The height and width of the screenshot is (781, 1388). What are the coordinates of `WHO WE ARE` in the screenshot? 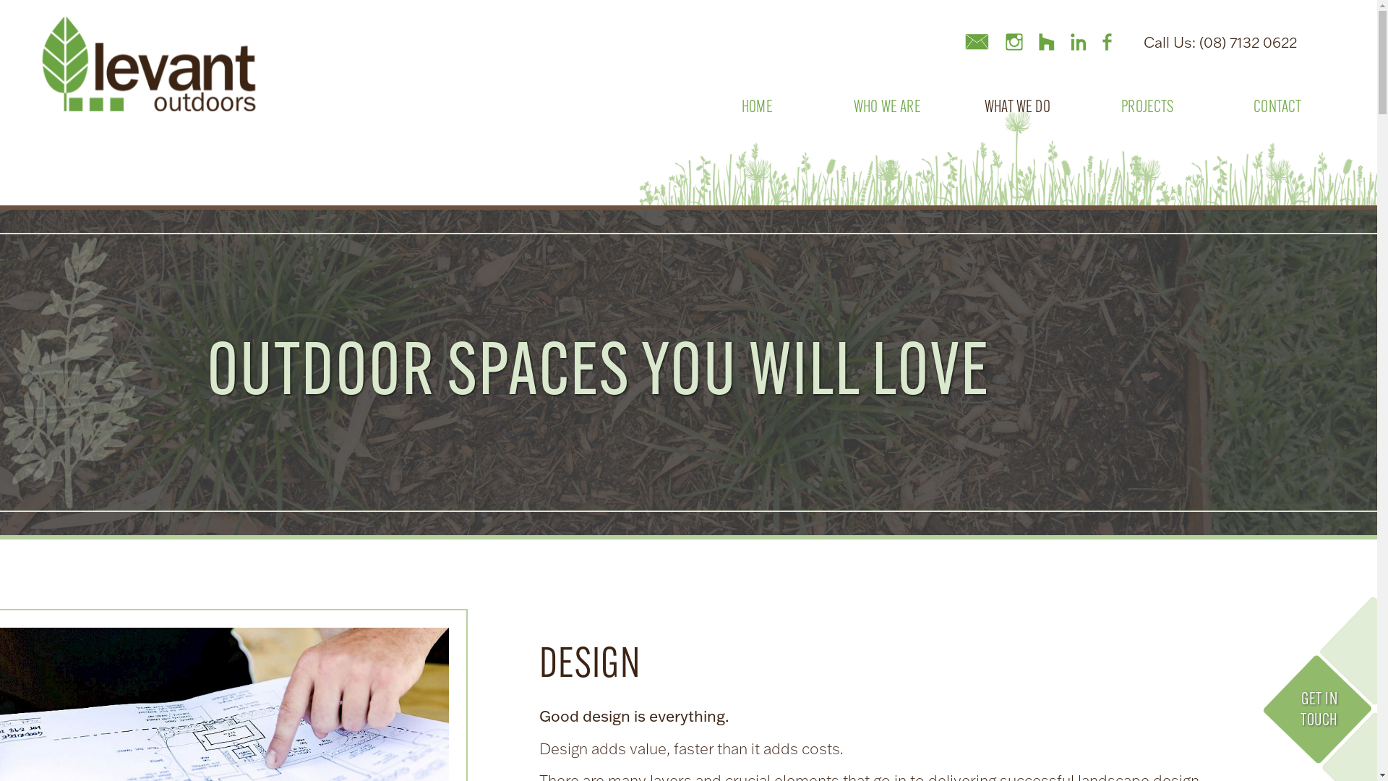 It's located at (887, 150).